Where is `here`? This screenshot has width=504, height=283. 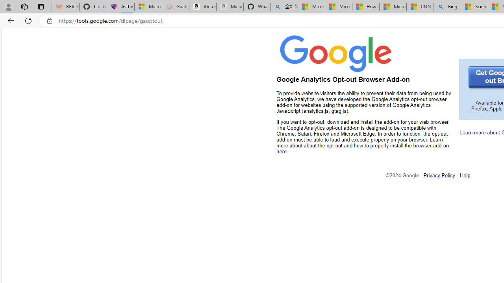 here is located at coordinates (282, 151).